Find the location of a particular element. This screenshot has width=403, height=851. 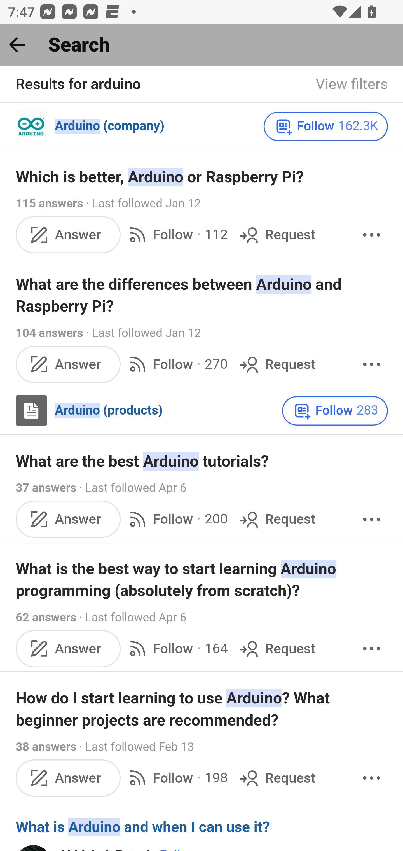

115 answers 115  answers is located at coordinates (49, 204).